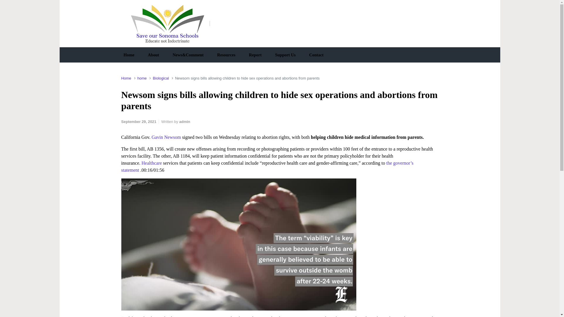 This screenshot has height=317, width=564. Describe the element at coordinates (226, 55) in the screenshot. I see `Resources` at that location.